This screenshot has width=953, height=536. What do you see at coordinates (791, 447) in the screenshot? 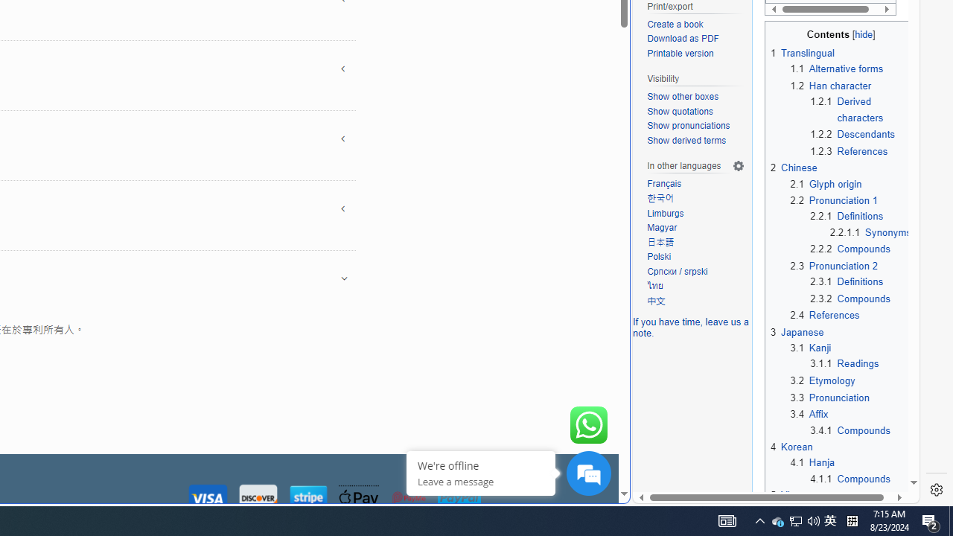
I see `4 Korean` at bounding box center [791, 447].